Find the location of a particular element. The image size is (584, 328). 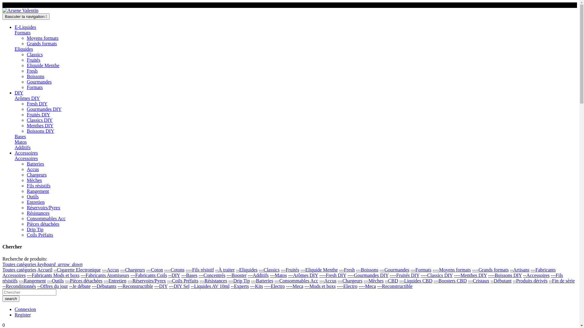

----Electro is located at coordinates (347, 286).